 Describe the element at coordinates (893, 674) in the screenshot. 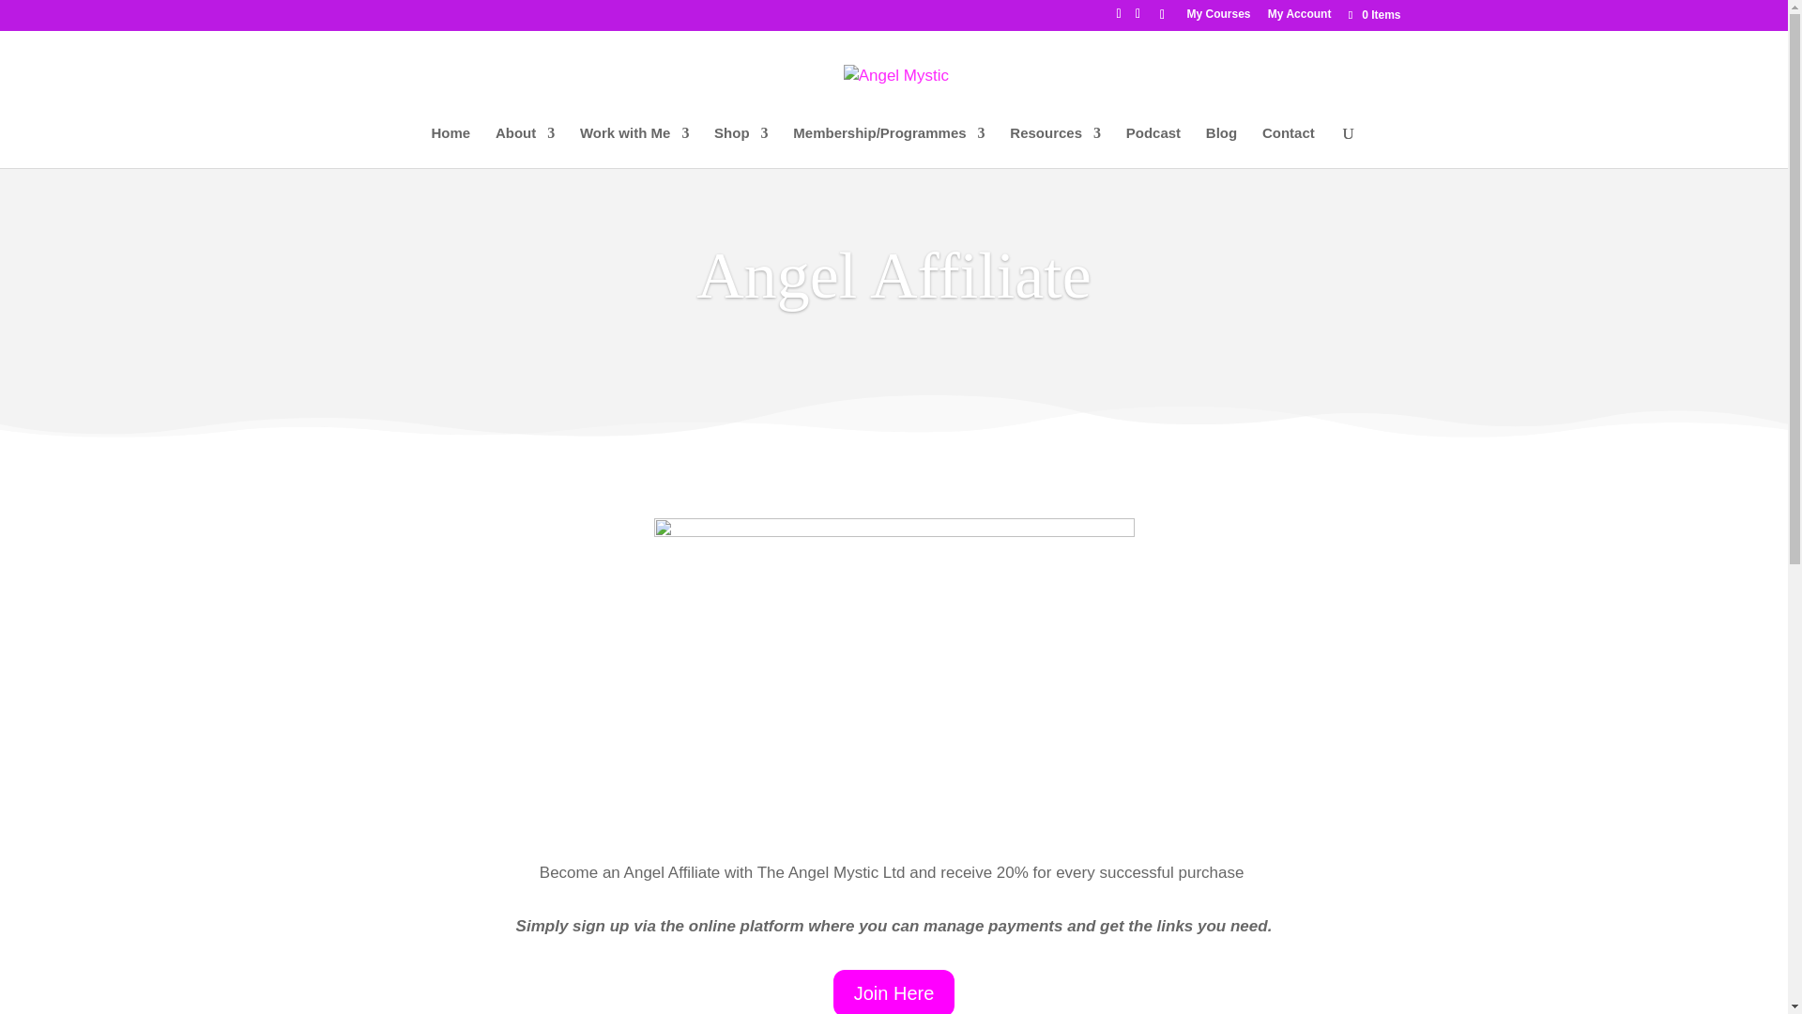

I see `angel affiliate amanda` at that location.